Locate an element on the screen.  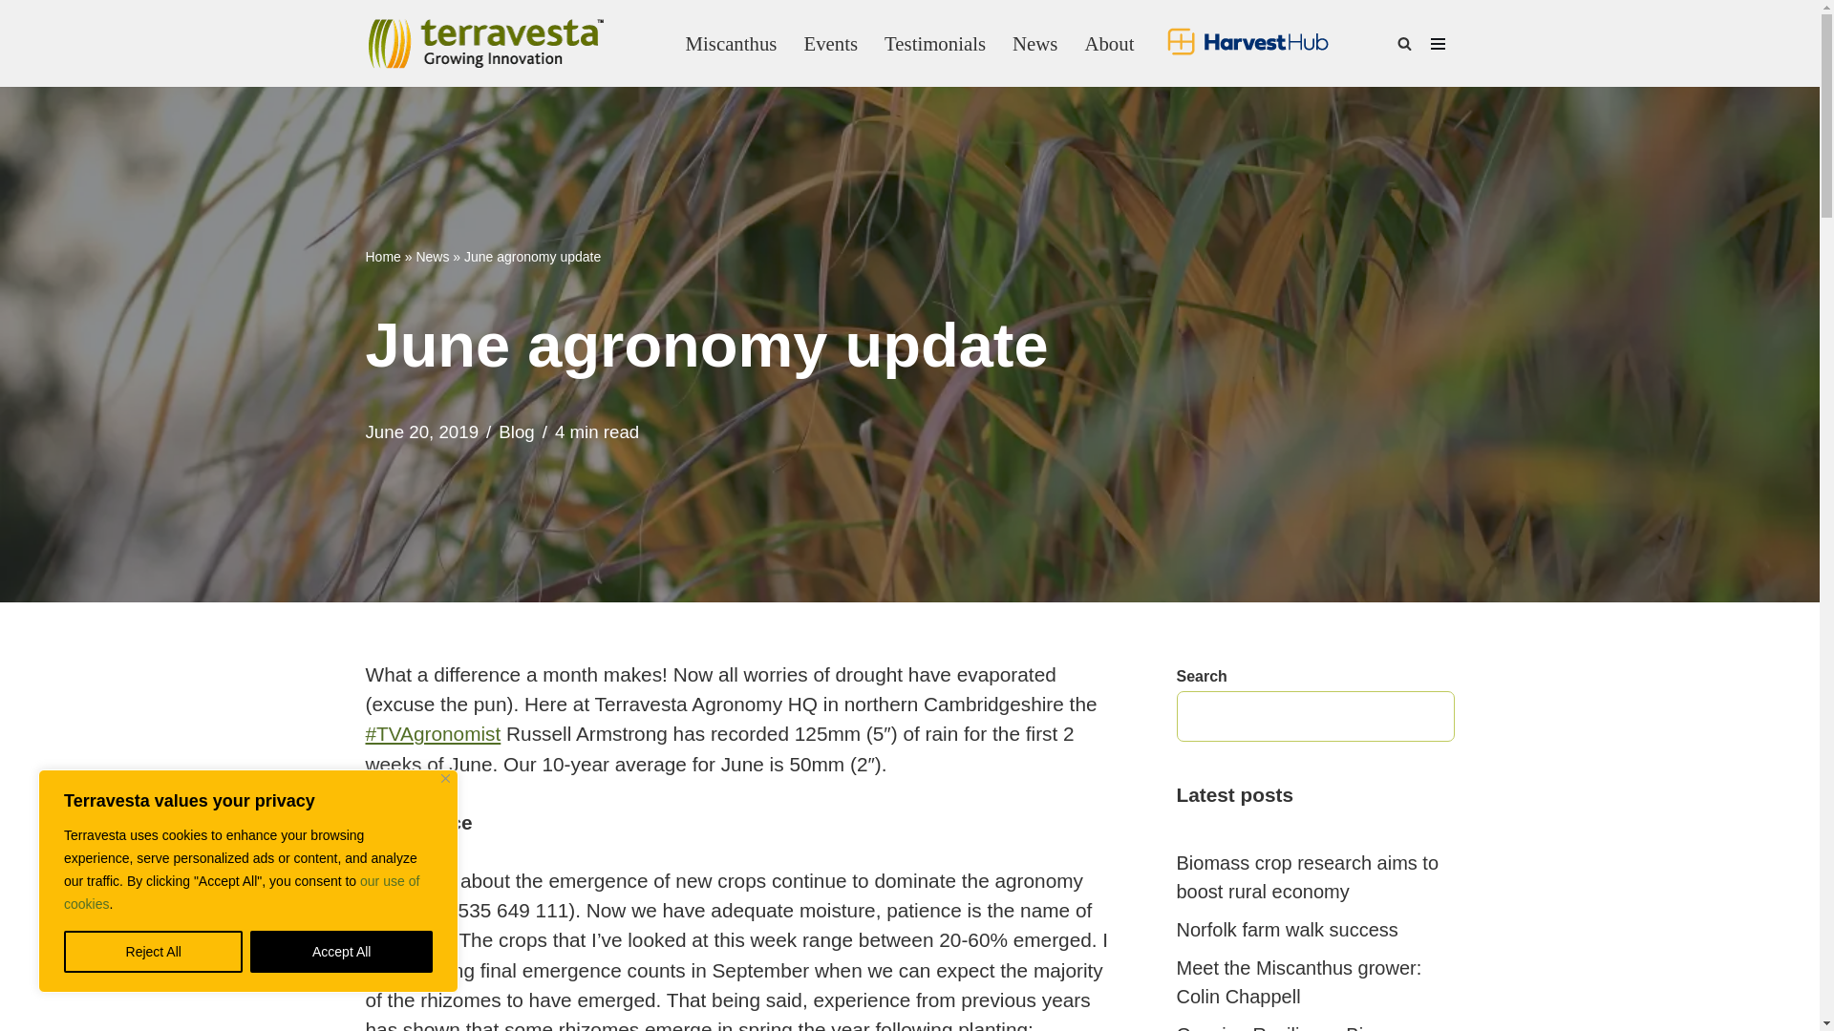
About is located at coordinates (1108, 42).